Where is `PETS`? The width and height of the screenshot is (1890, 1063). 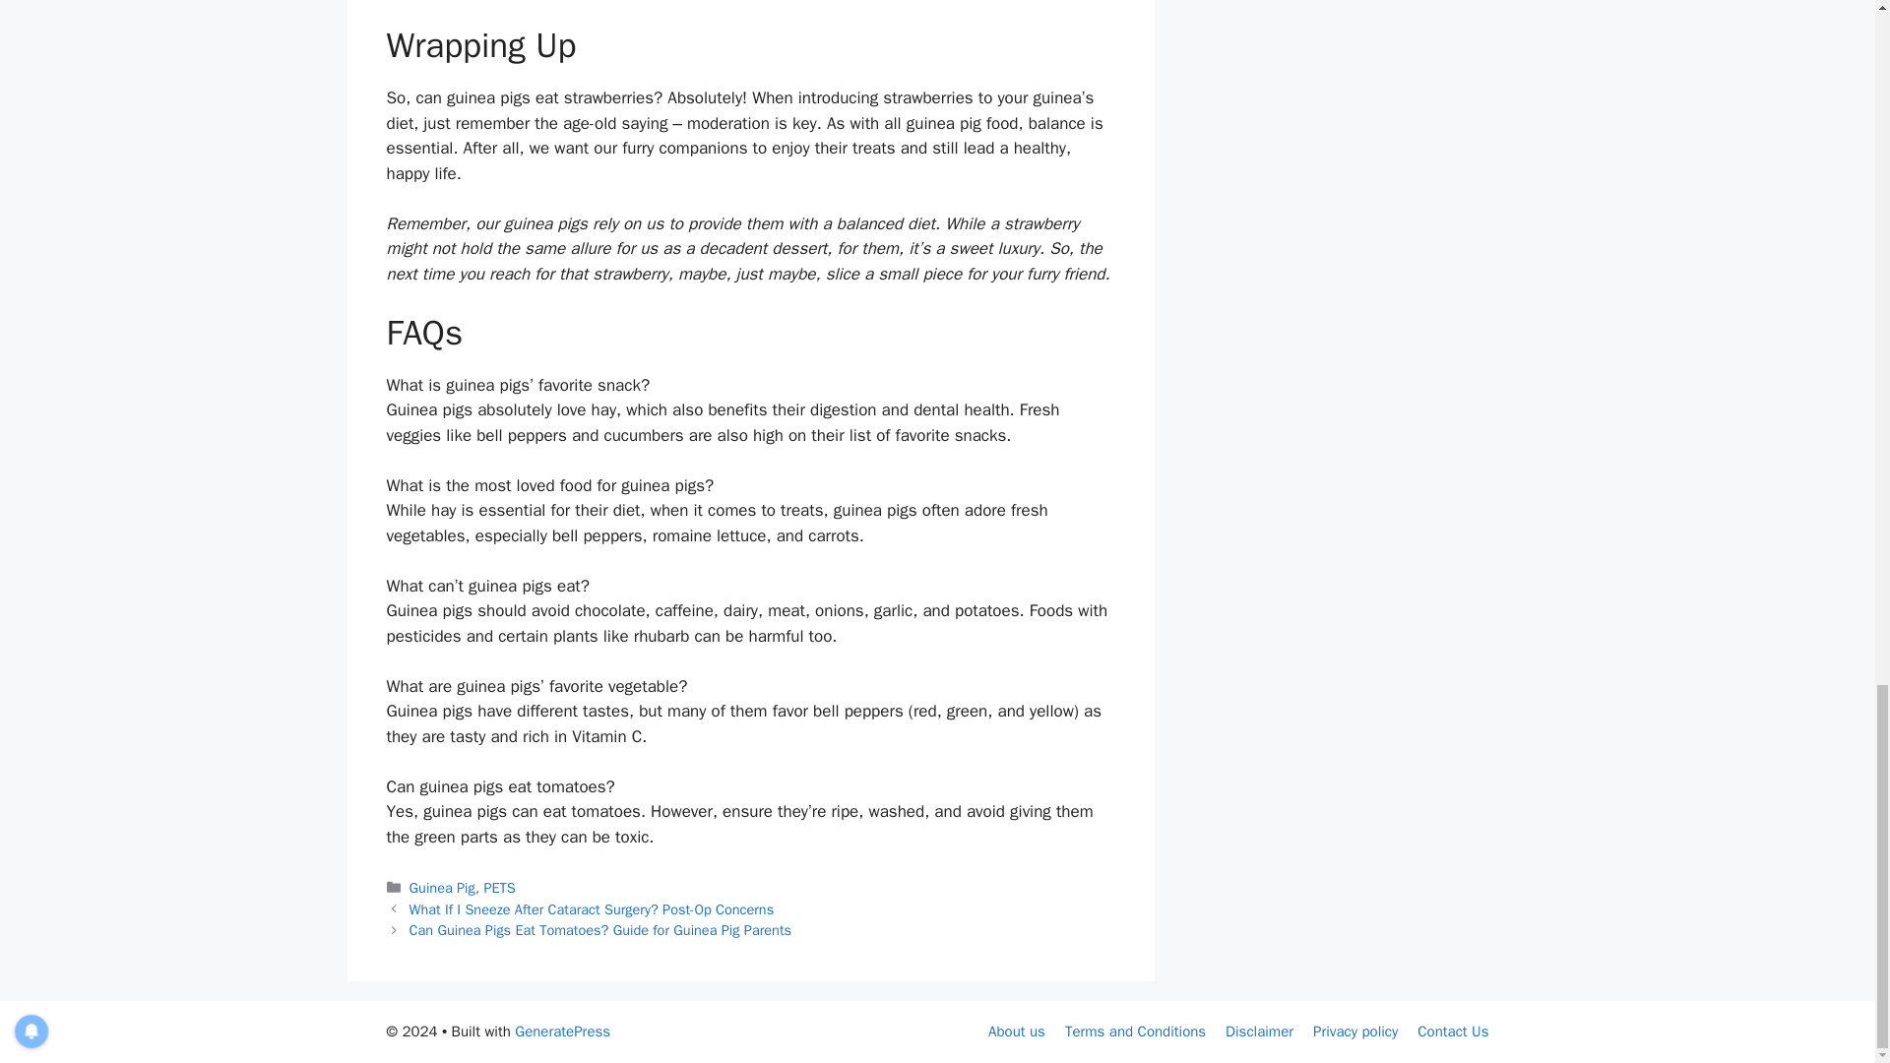 PETS is located at coordinates (498, 888).